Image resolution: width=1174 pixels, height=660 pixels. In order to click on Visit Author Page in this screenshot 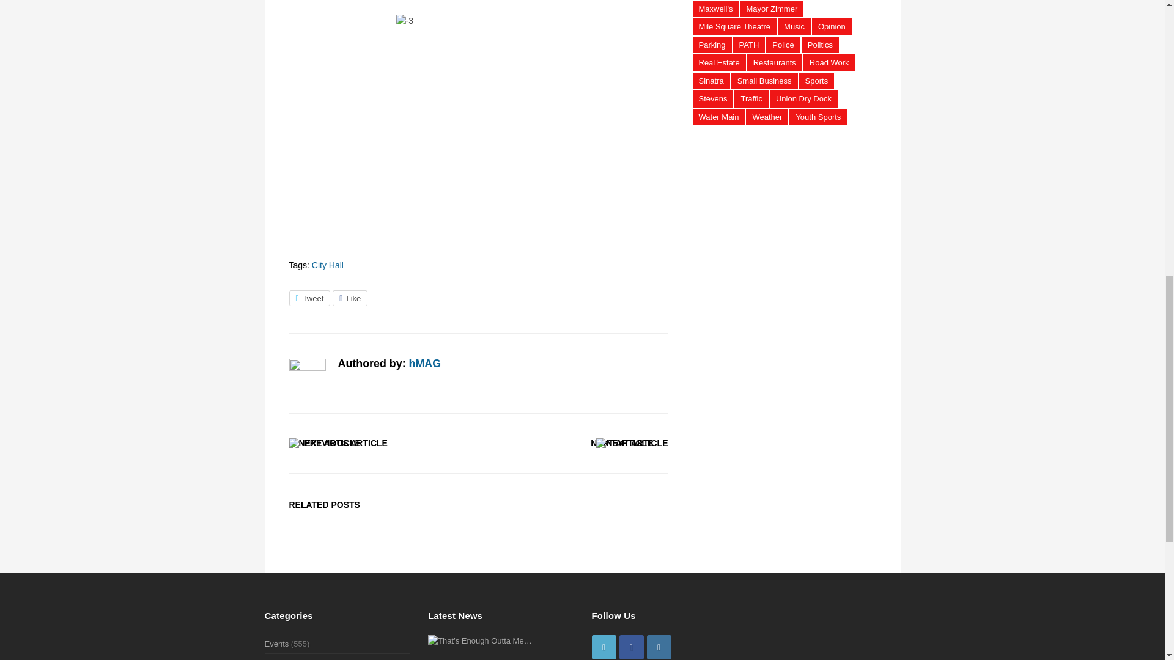, I will do `click(424, 363)`.